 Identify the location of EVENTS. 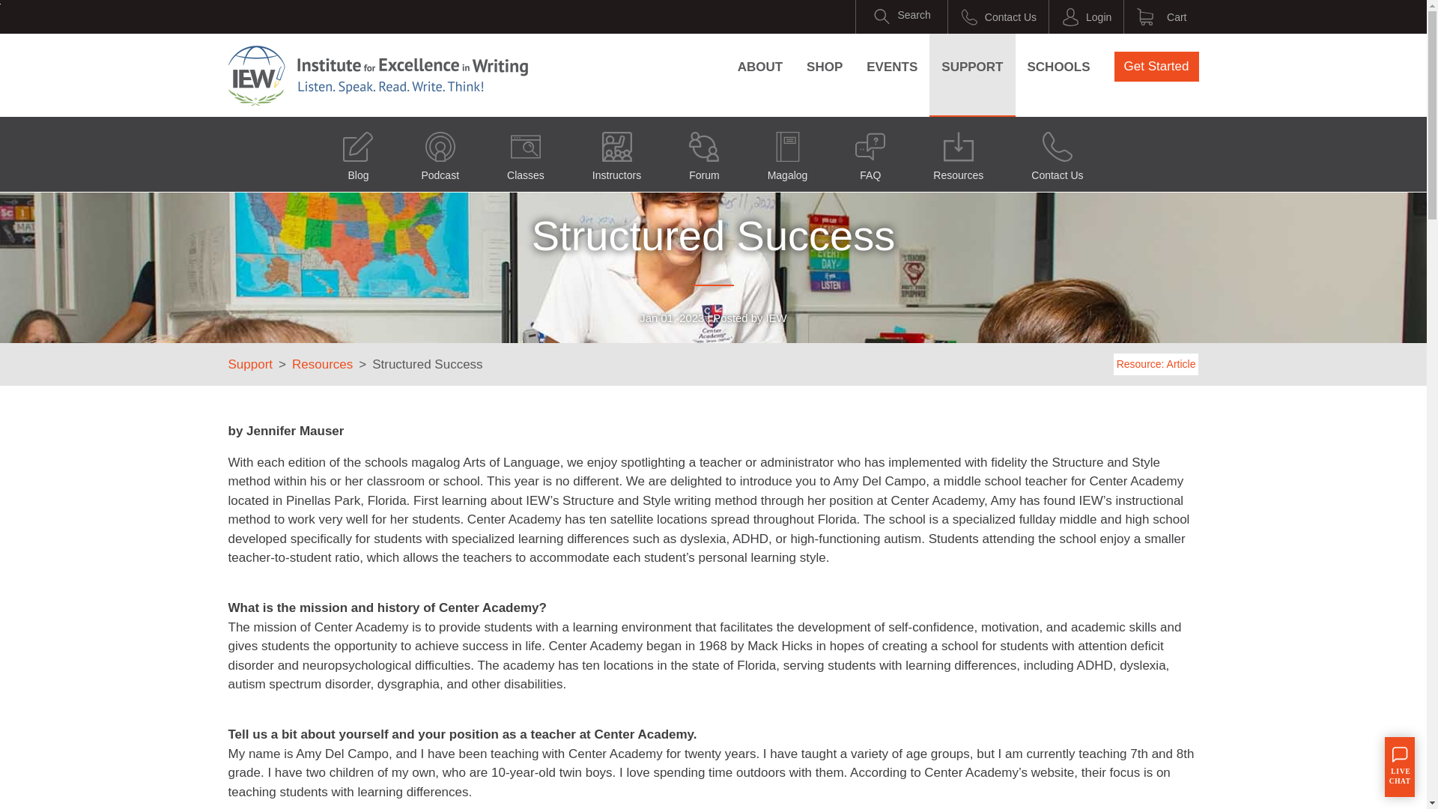
(891, 67).